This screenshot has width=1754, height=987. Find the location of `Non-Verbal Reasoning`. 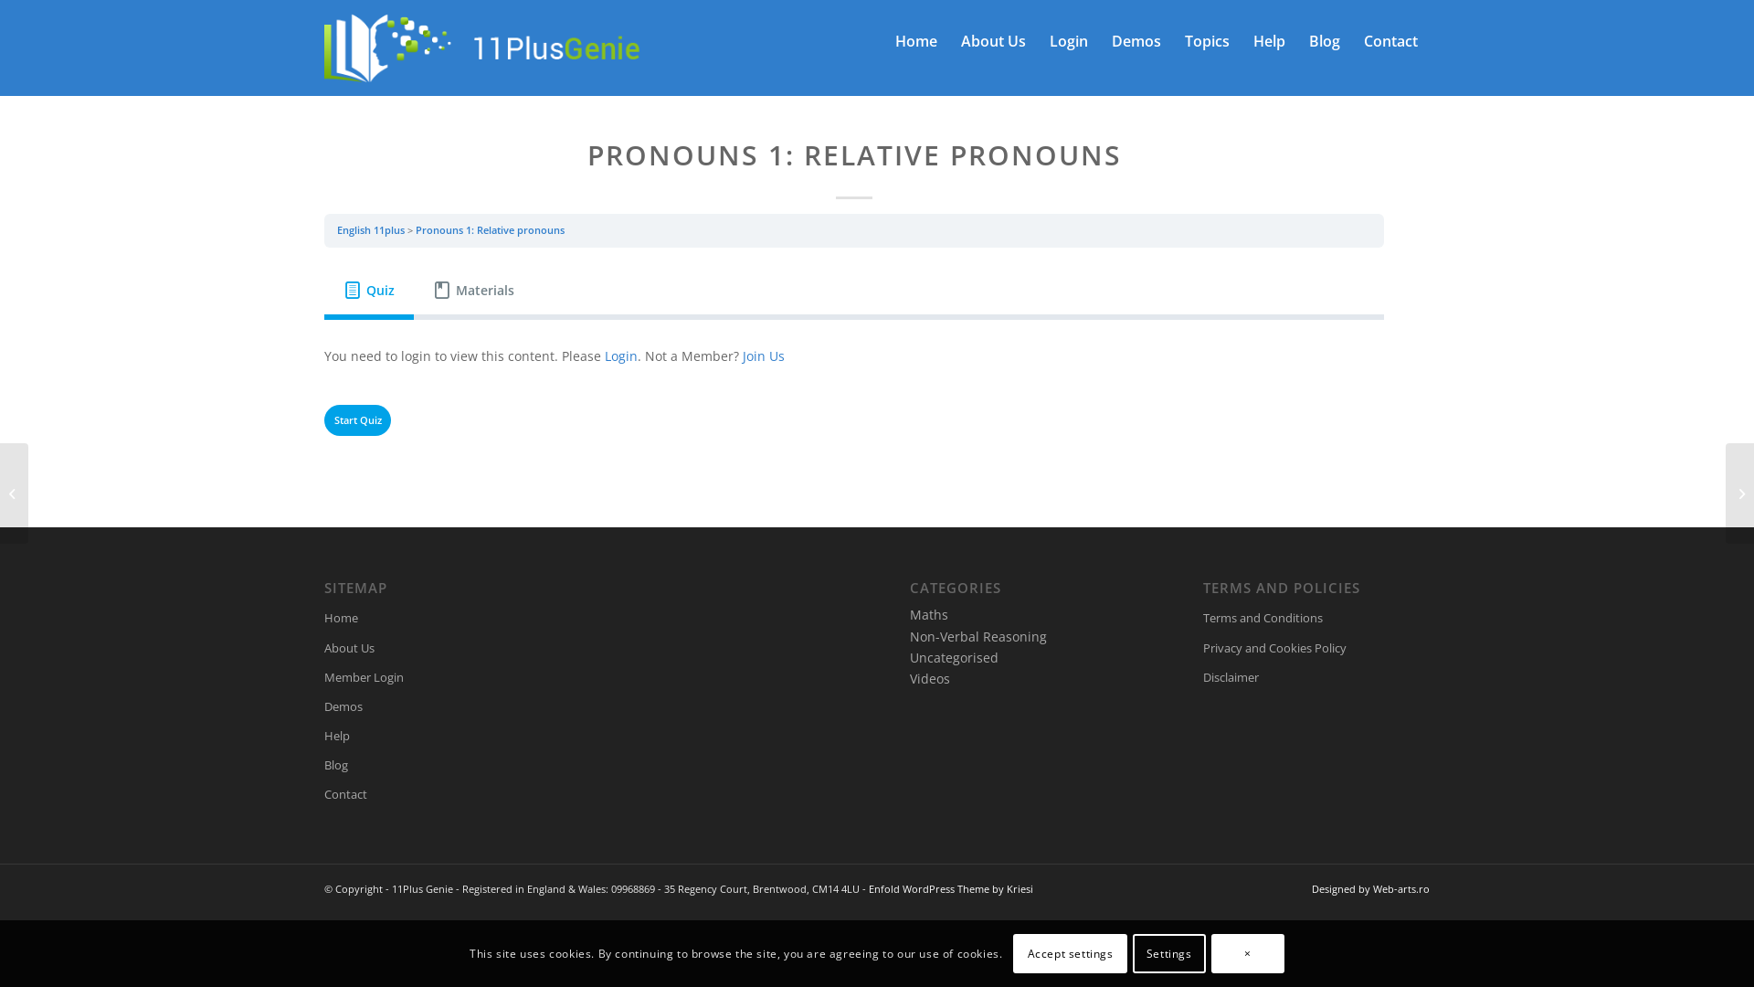

Non-Verbal Reasoning is located at coordinates (978, 636).